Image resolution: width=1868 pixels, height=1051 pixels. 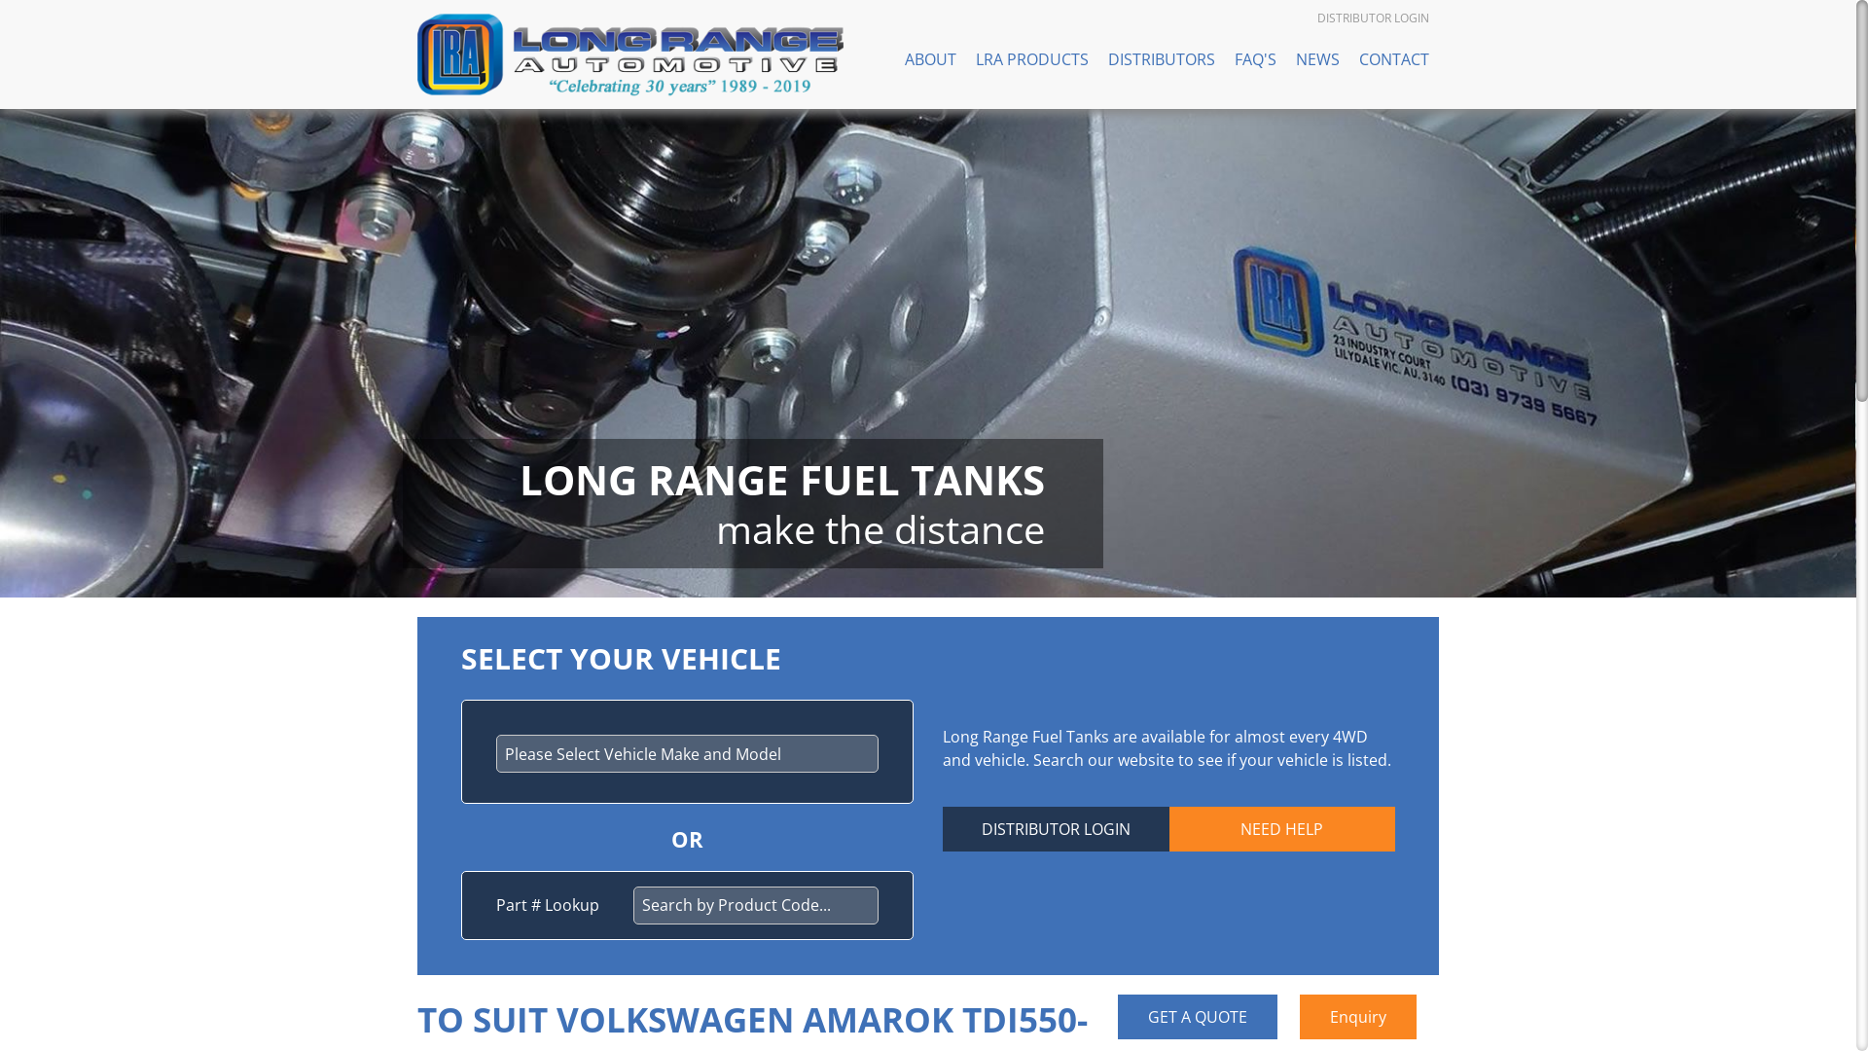 What do you see at coordinates (930, 59) in the screenshot?
I see `ABOUT` at bounding box center [930, 59].